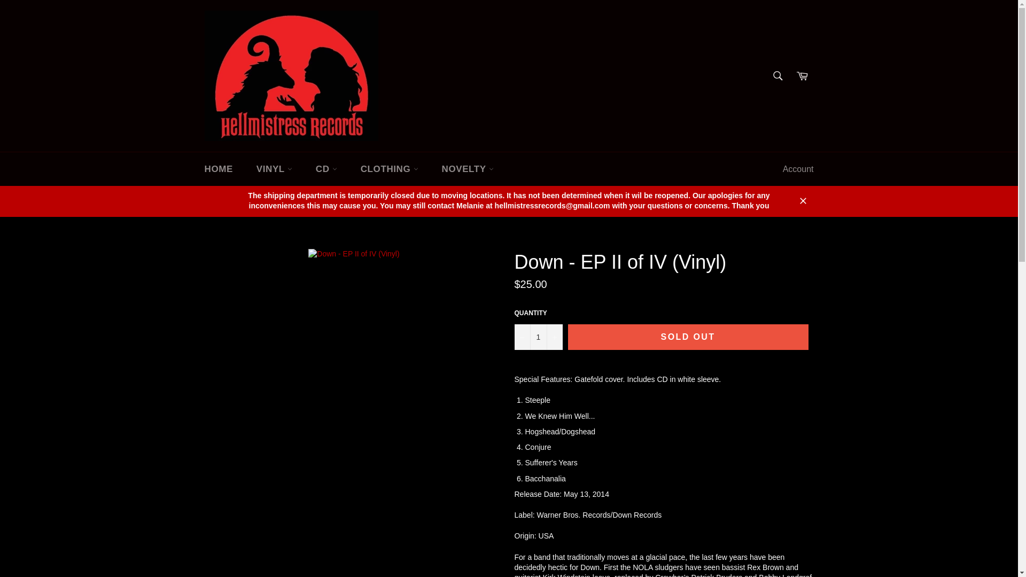  What do you see at coordinates (218, 169) in the screenshot?
I see `HOME` at bounding box center [218, 169].